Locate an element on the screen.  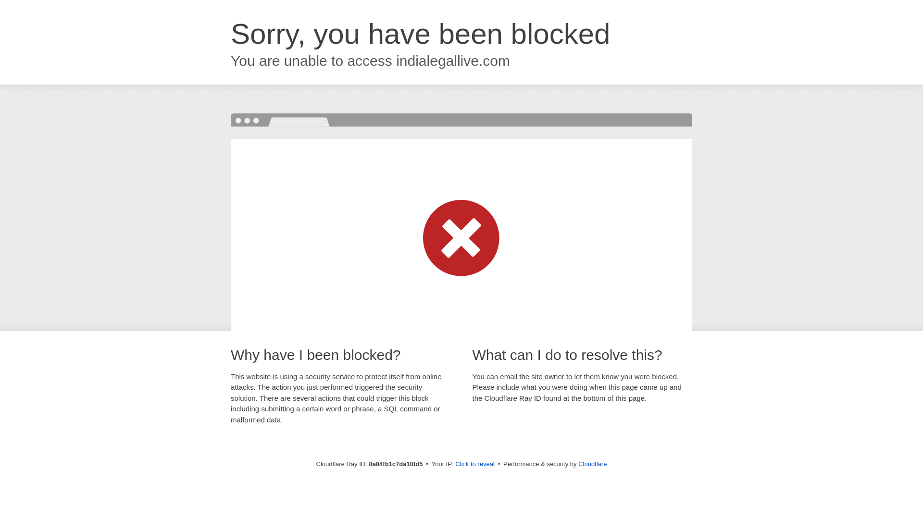
Cloudflare is located at coordinates (592, 464).